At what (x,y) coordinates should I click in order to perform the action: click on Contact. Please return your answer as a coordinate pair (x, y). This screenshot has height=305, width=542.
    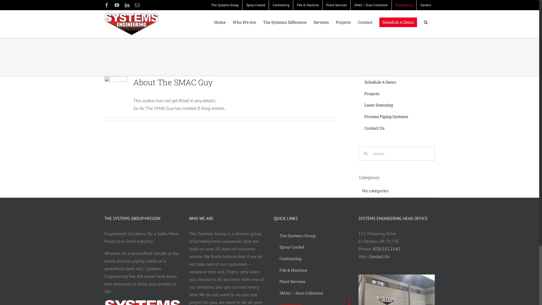
    Looking at the image, I should click on (365, 22).